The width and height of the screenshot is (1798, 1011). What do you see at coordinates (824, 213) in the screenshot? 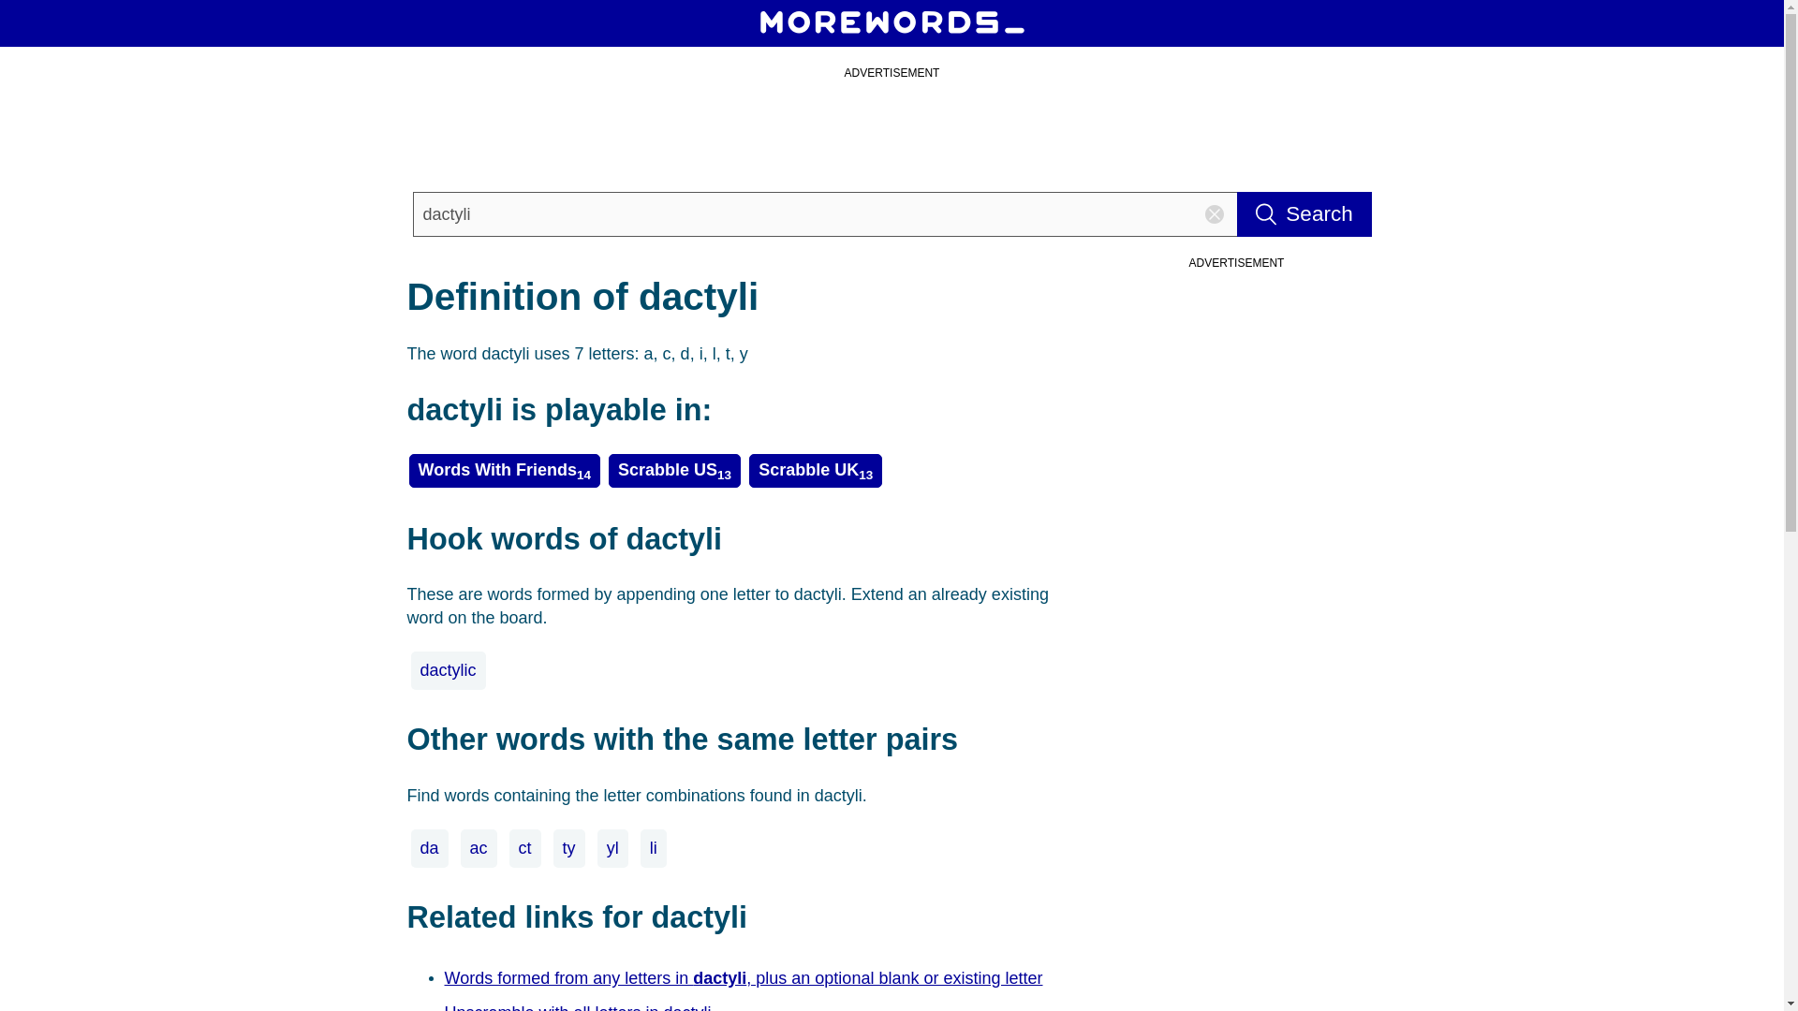
I see `dactyli` at bounding box center [824, 213].